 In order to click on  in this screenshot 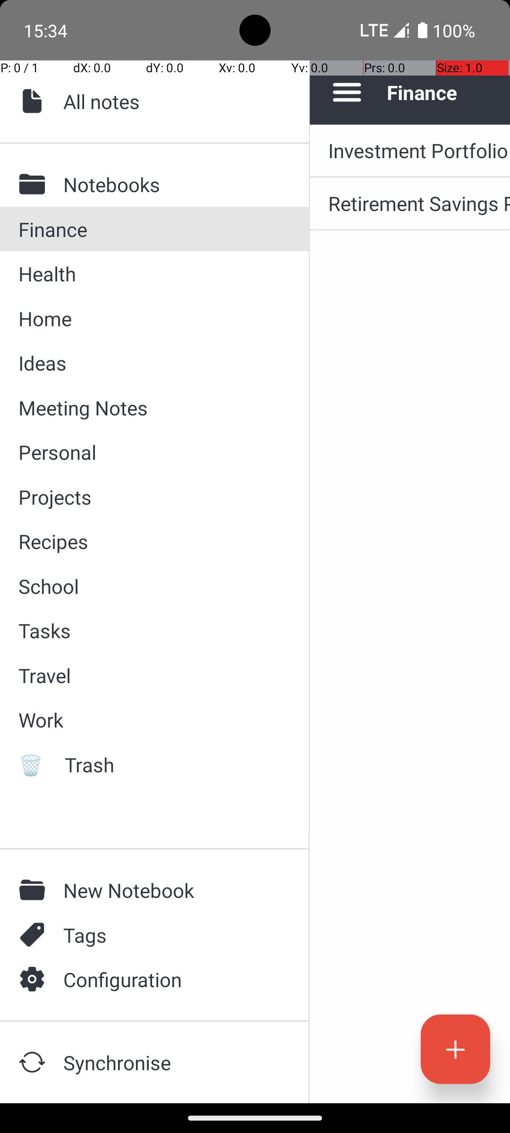, I will do `click(34, 1062)`.